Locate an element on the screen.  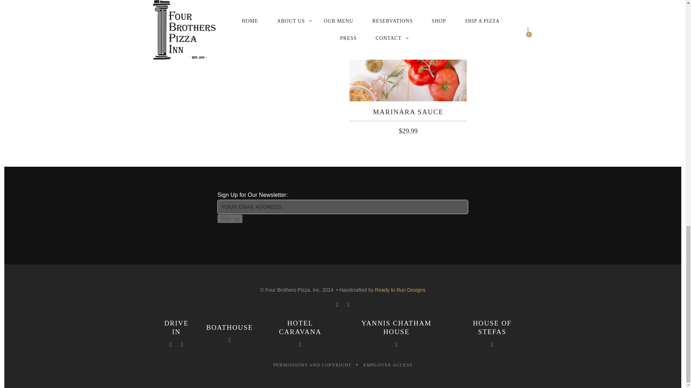
Sign up is located at coordinates (230, 219).